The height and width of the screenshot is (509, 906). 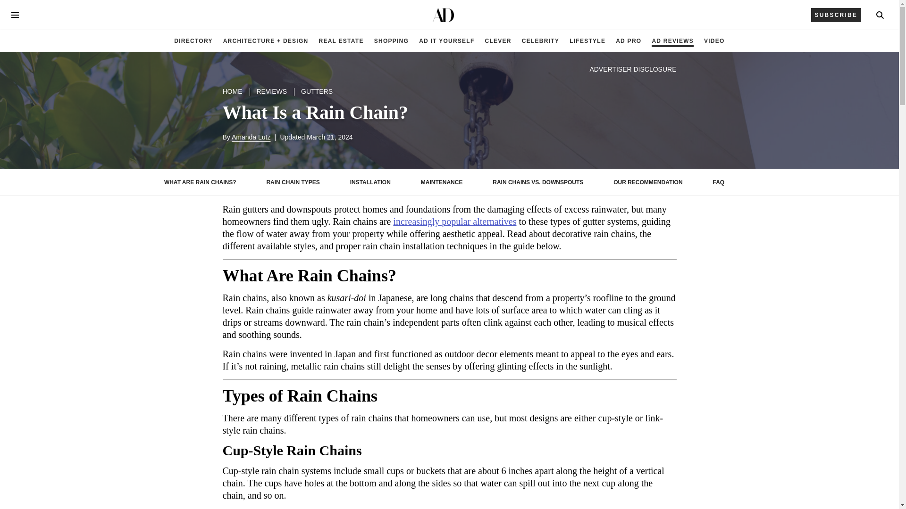 I want to click on DIRECTORY, so click(x=193, y=41).